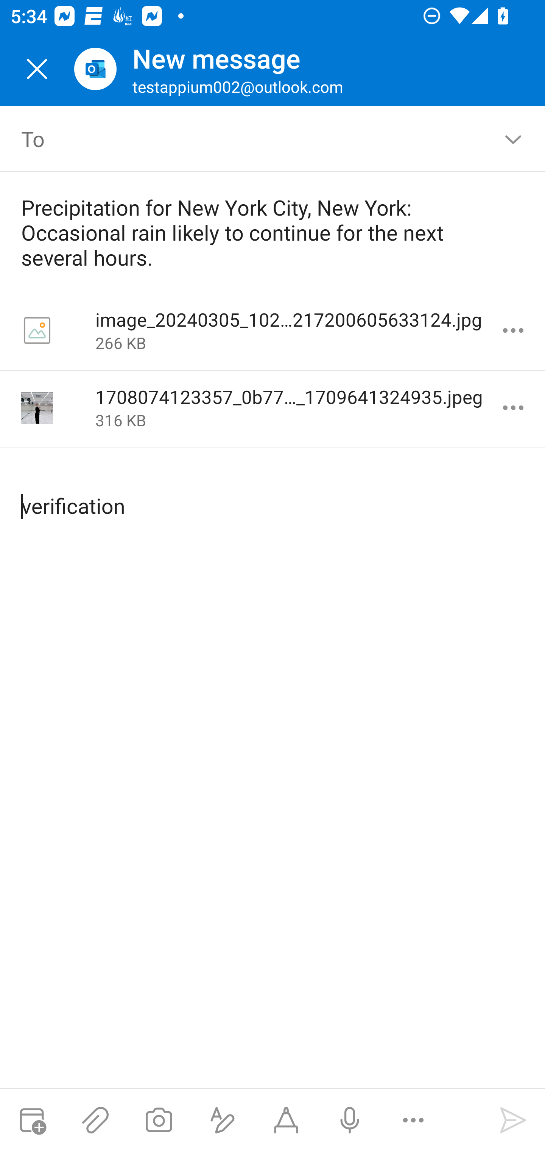 The height and width of the screenshot is (1152, 545). I want to click on Attach files, so click(95, 1120).